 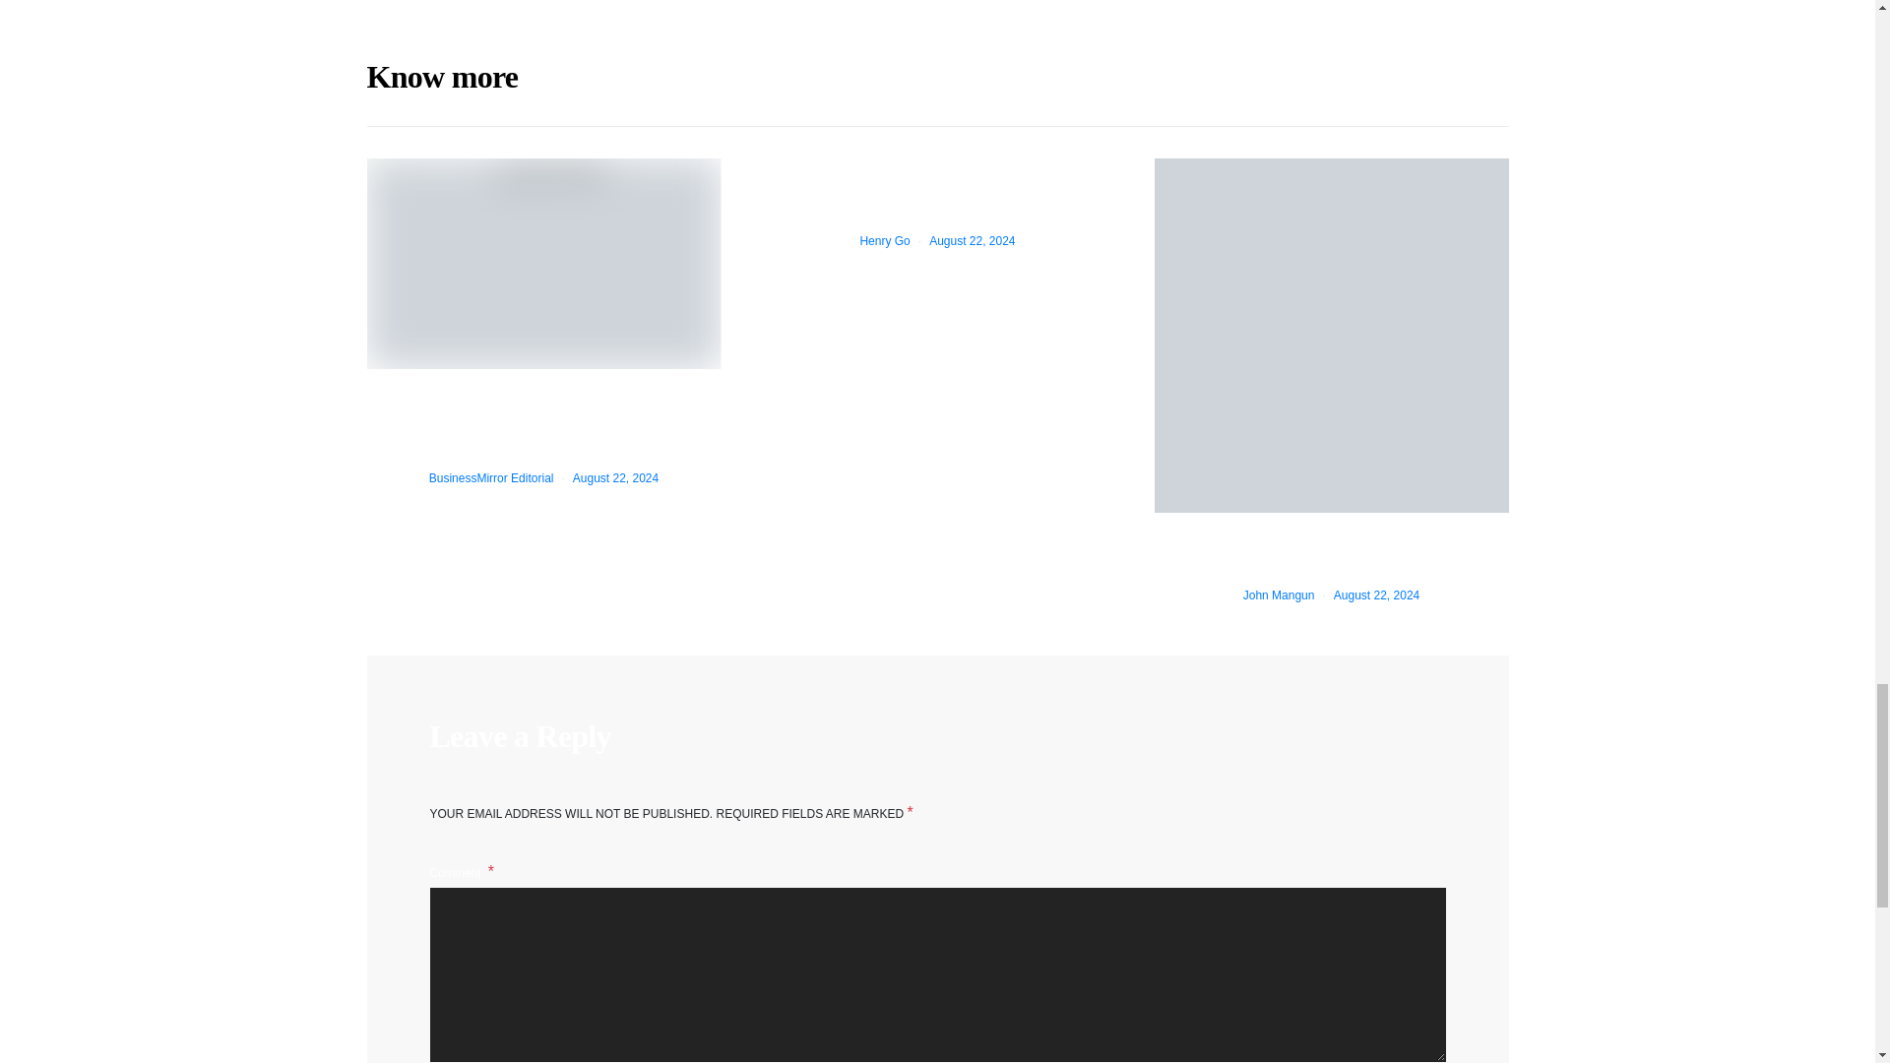 I want to click on View all posts by John Mangun, so click(x=1280, y=595).